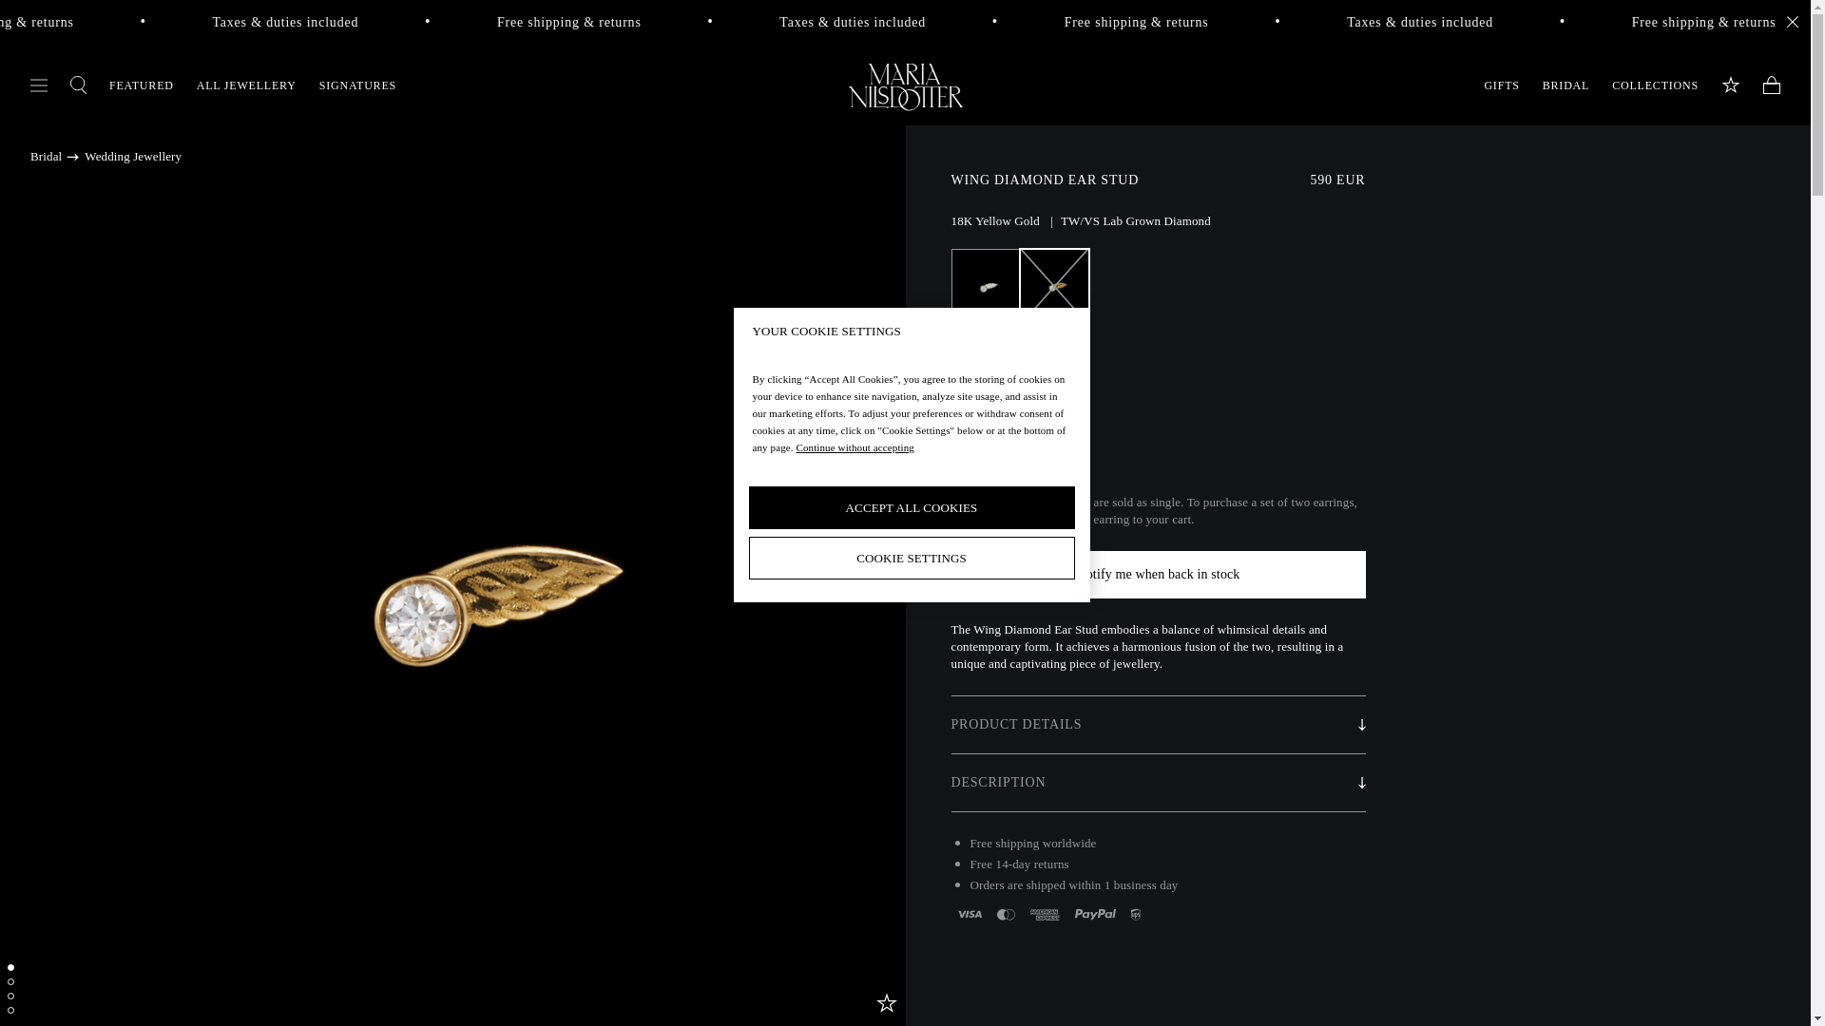 The image size is (1825, 1026). What do you see at coordinates (357, 84) in the screenshot?
I see `SIGNATURES` at bounding box center [357, 84].